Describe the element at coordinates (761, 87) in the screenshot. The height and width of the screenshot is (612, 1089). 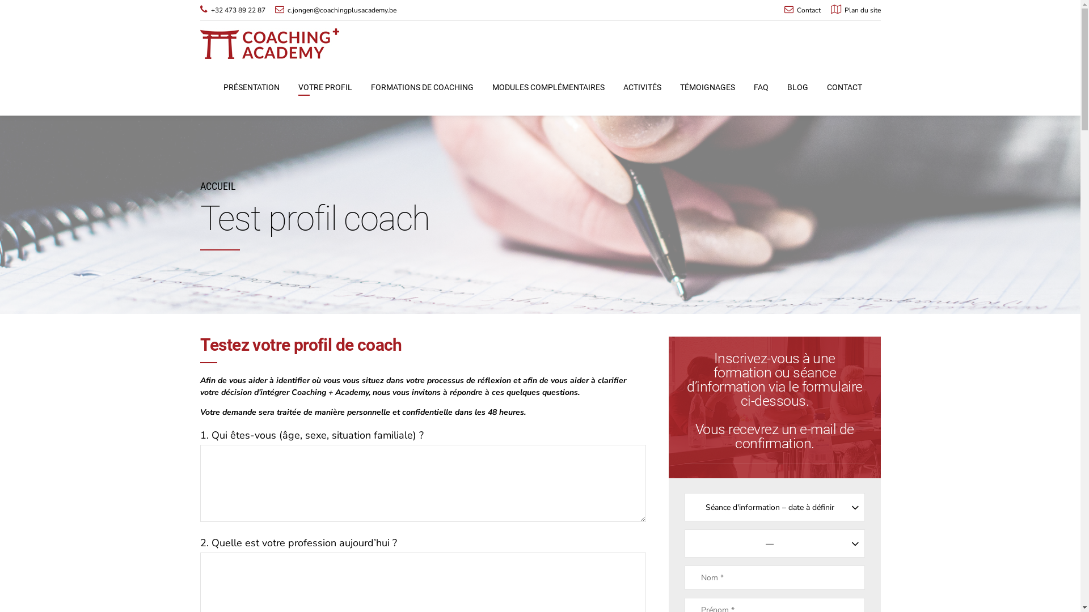
I see `FAQ` at that location.